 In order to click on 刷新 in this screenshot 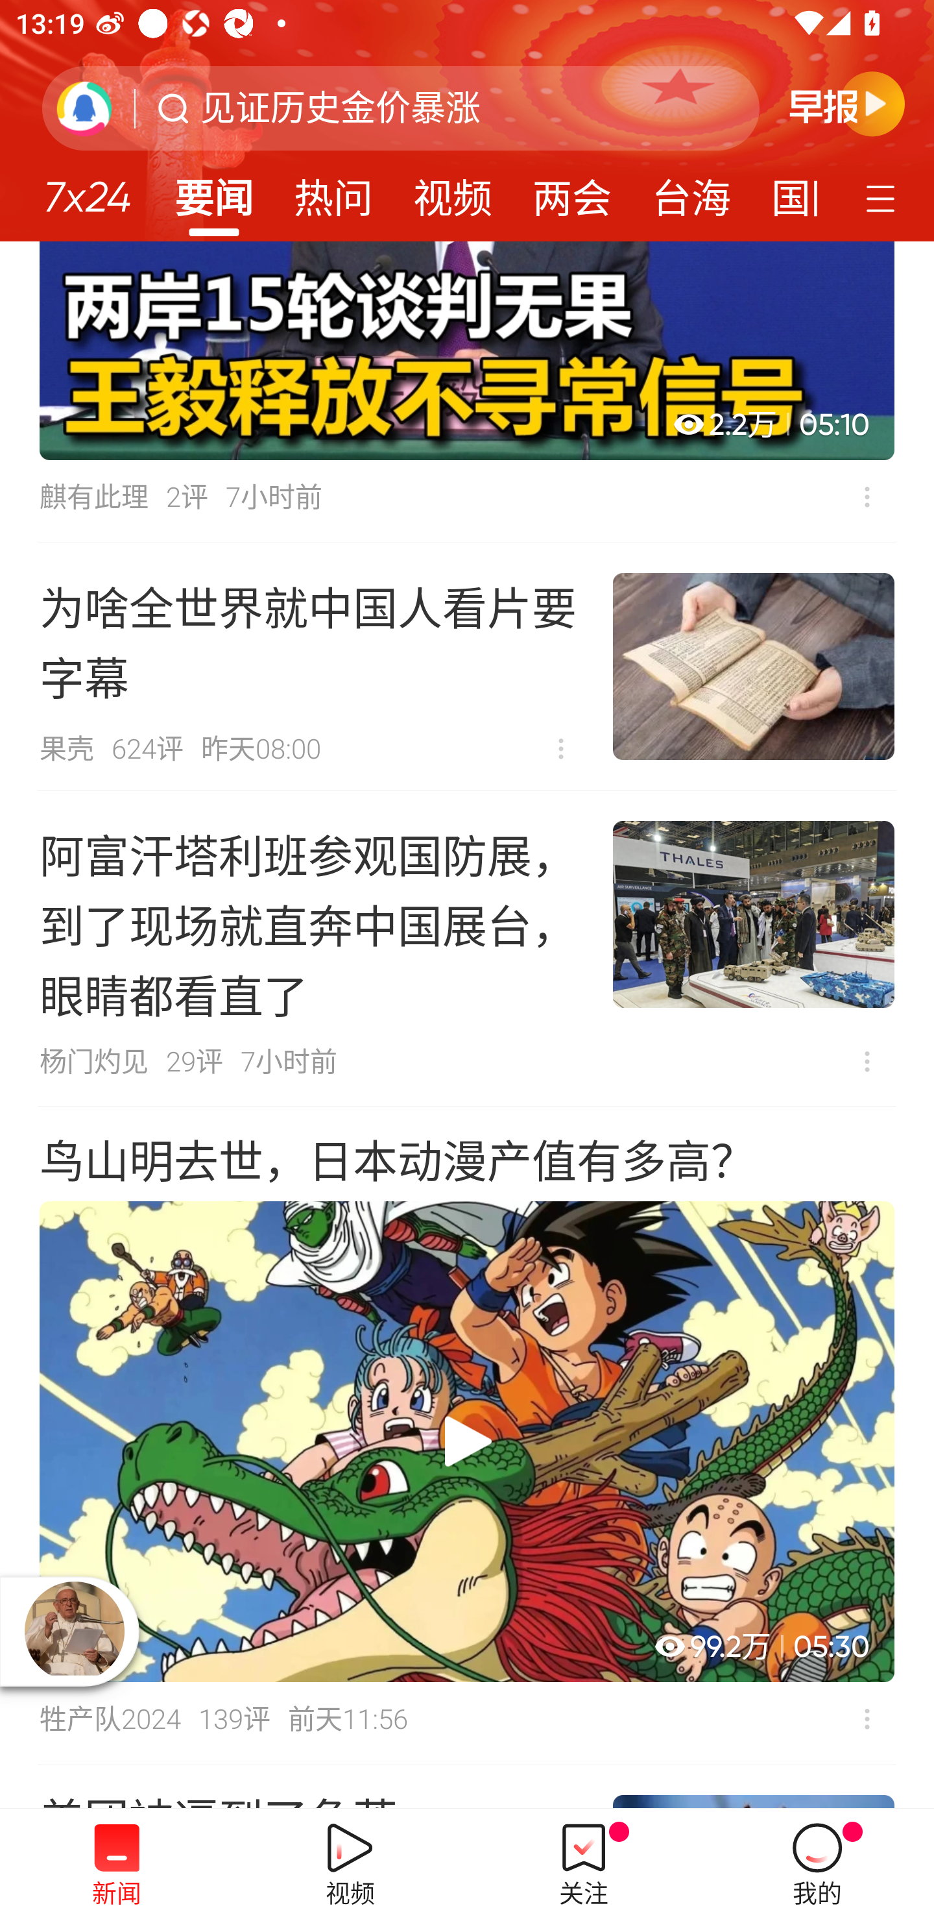, I will do `click(84, 108)`.